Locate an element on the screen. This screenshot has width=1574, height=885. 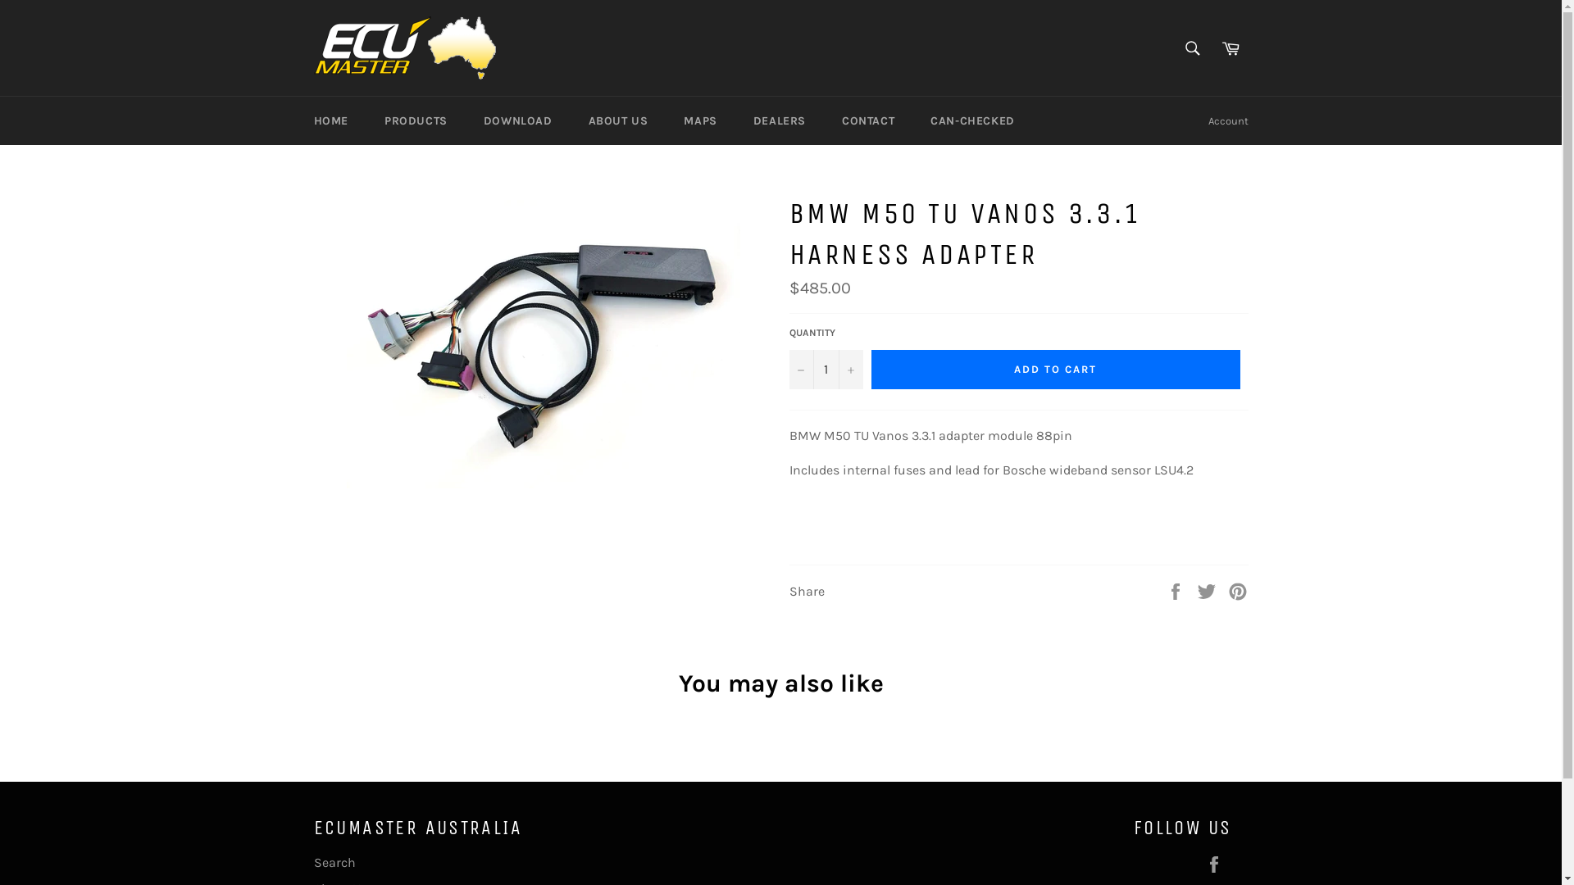
ADD TO CART is located at coordinates (1055, 370).